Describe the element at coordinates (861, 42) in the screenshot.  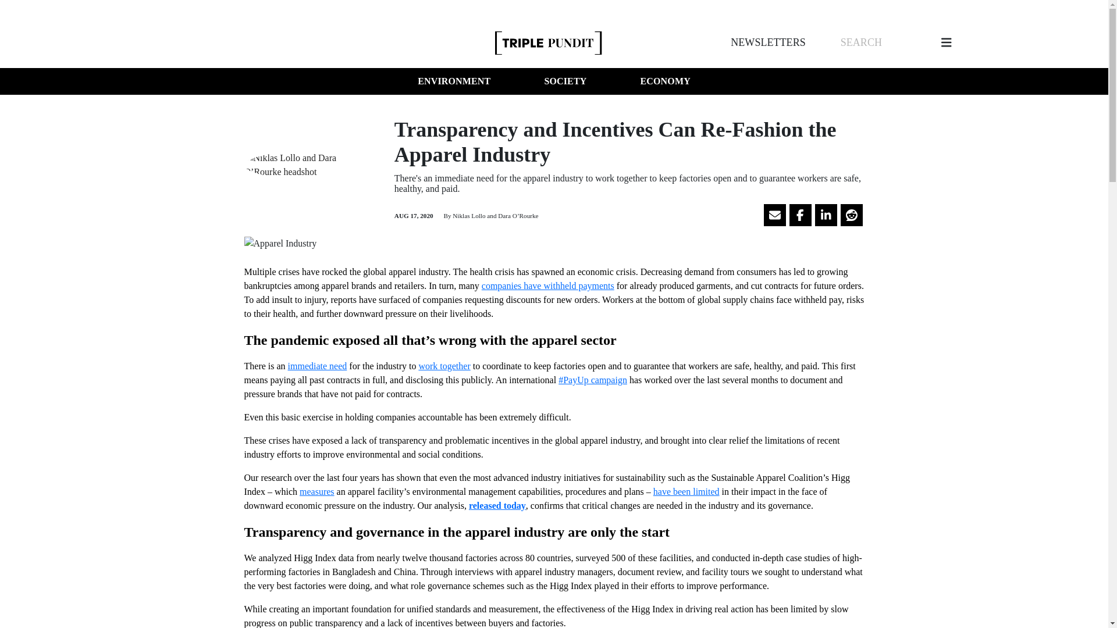
I see `SEARCH` at that location.